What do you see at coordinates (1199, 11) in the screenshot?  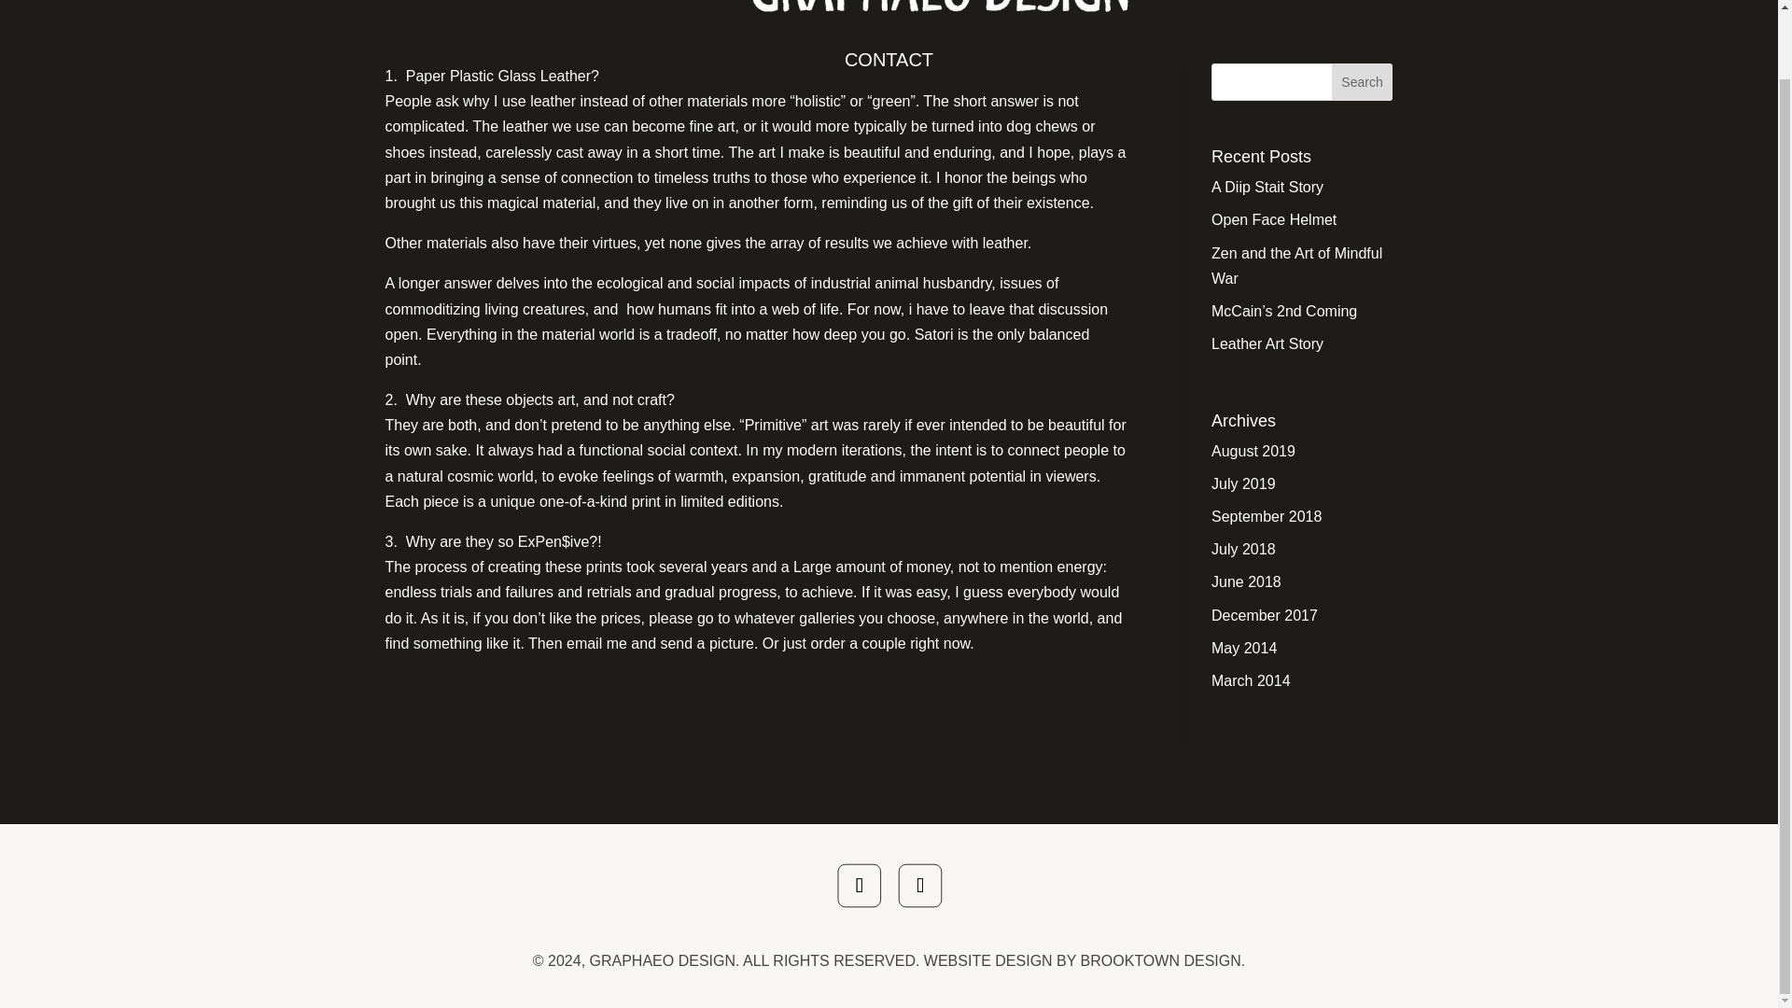 I see `BLOG` at bounding box center [1199, 11].